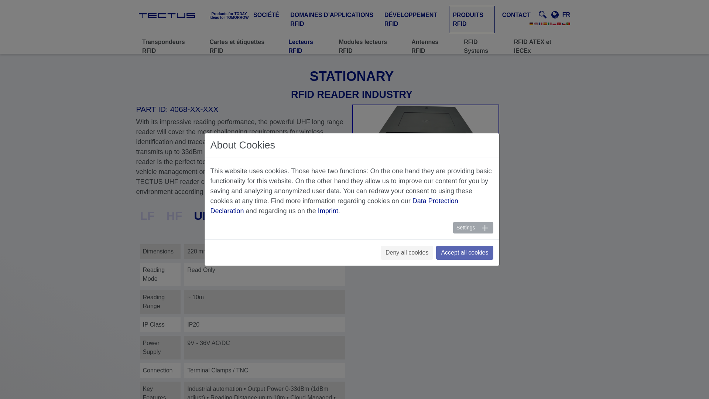 The height and width of the screenshot is (399, 709). Describe the element at coordinates (482, 40) in the screenshot. I see `RFID Systems` at that location.